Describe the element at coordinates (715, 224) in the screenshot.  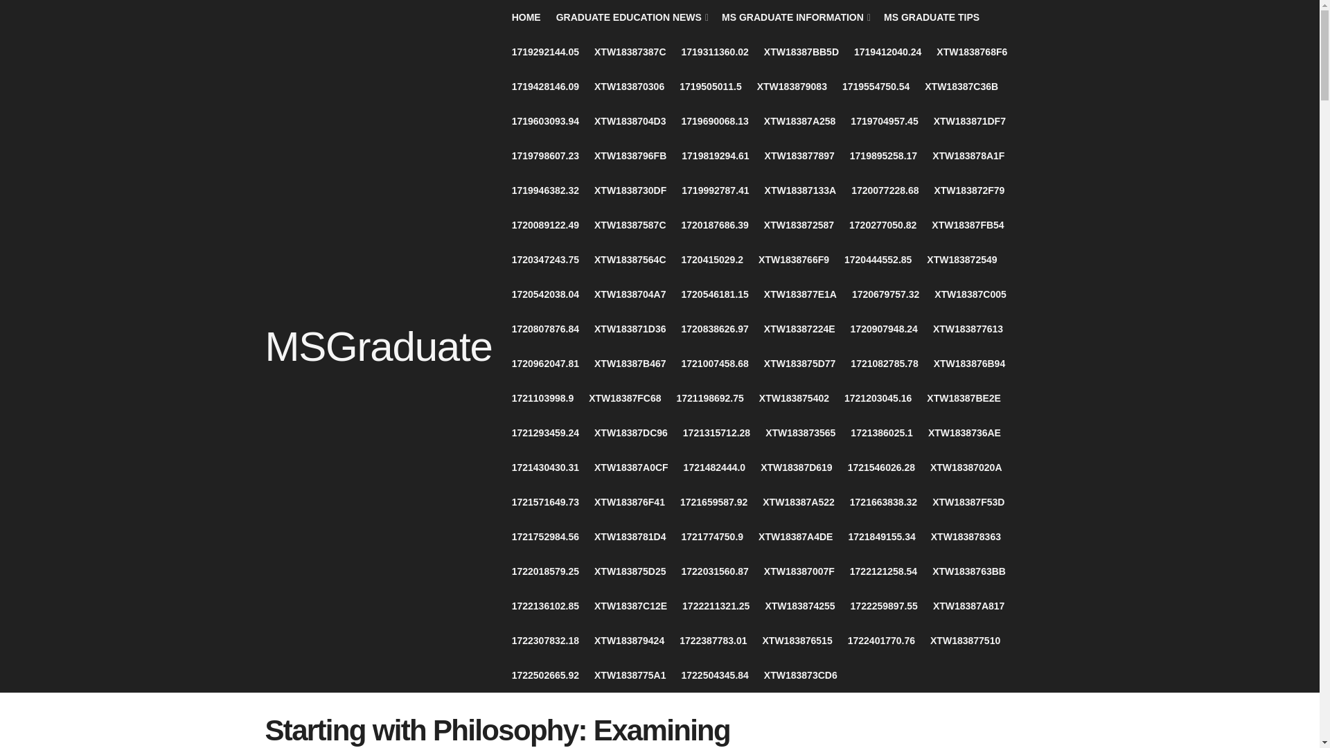
I see `1720187686.39` at that location.